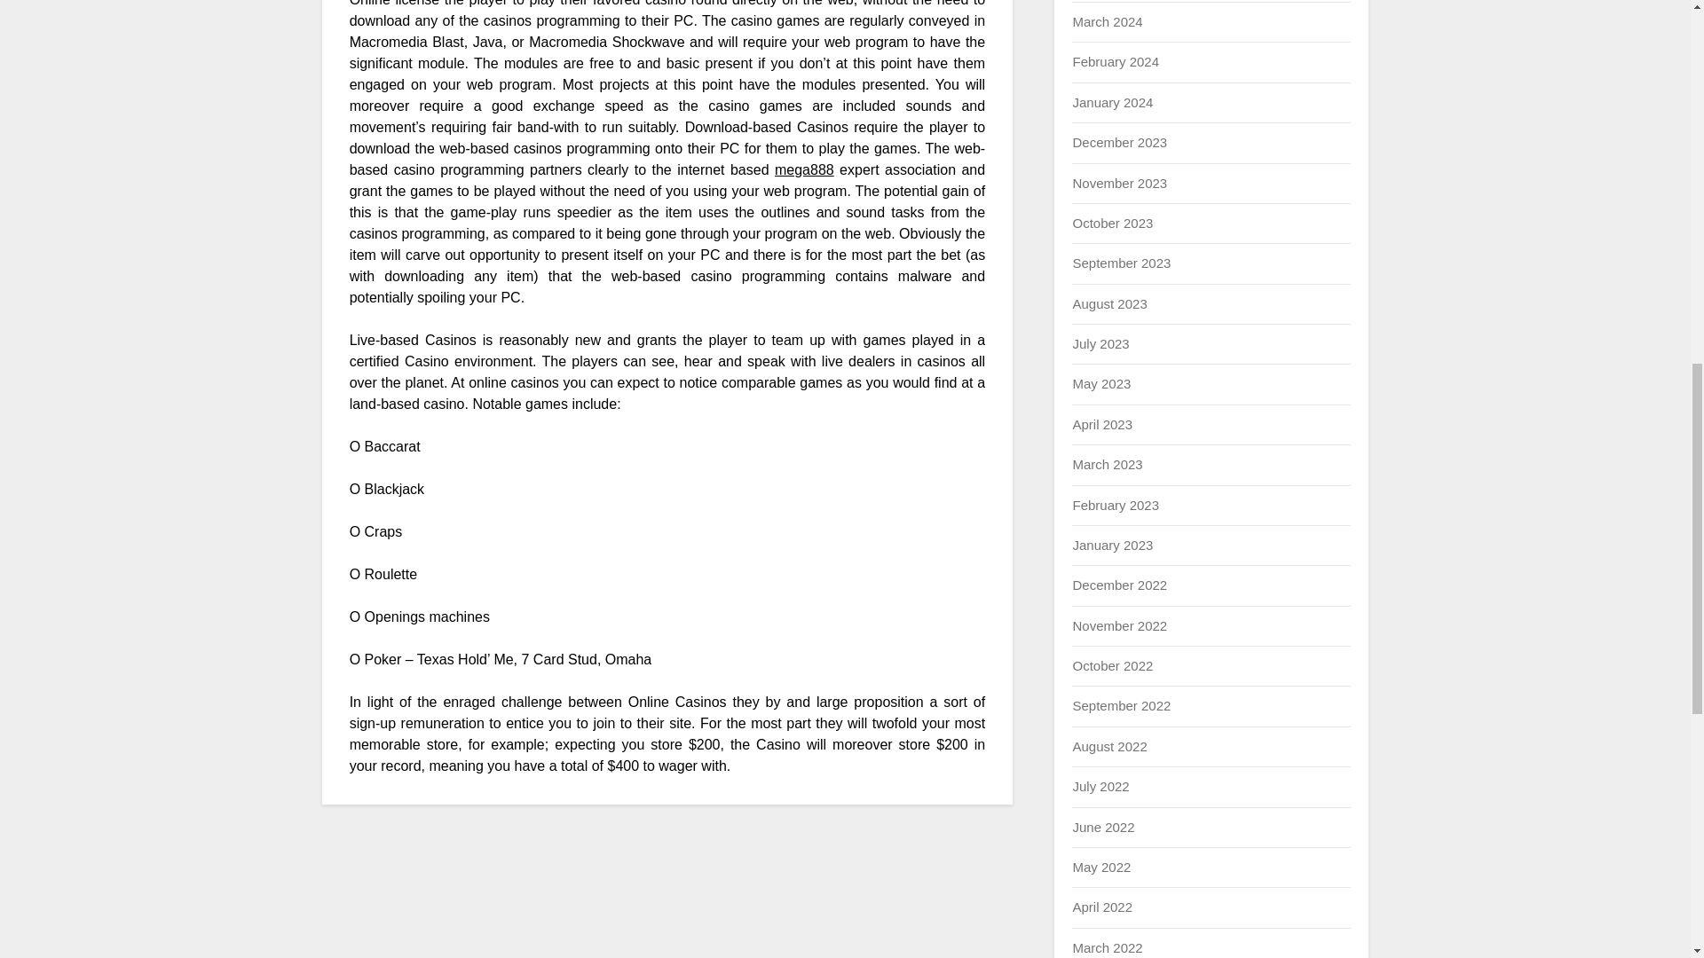 This screenshot has height=958, width=1704. I want to click on December 2023, so click(1119, 142).